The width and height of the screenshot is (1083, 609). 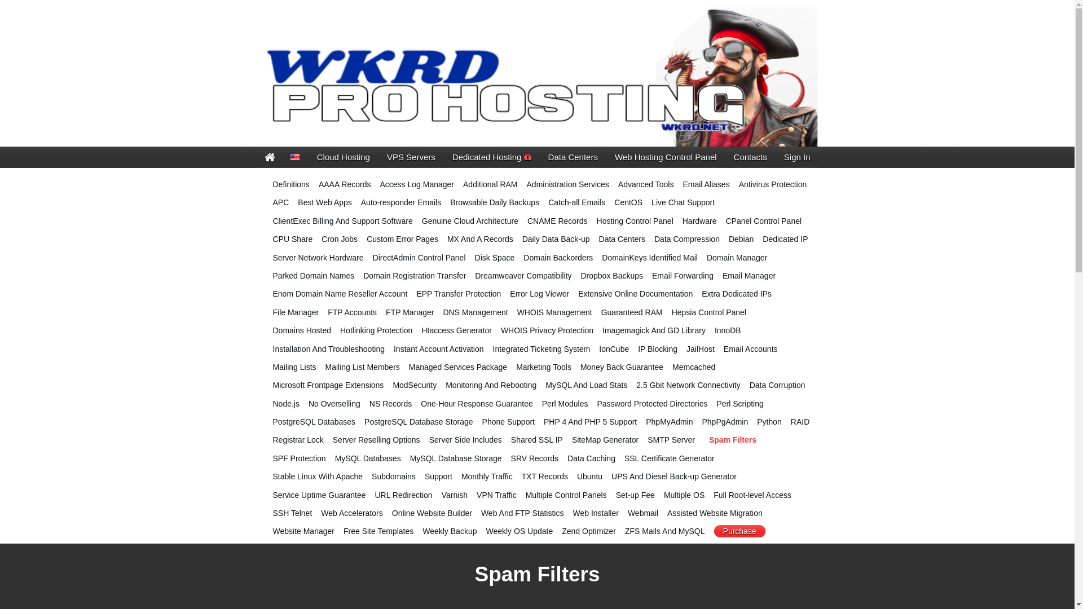 What do you see at coordinates (477, 404) in the screenshot?
I see `One-Hour Response Guarantee` at bounding box center [477, 404].